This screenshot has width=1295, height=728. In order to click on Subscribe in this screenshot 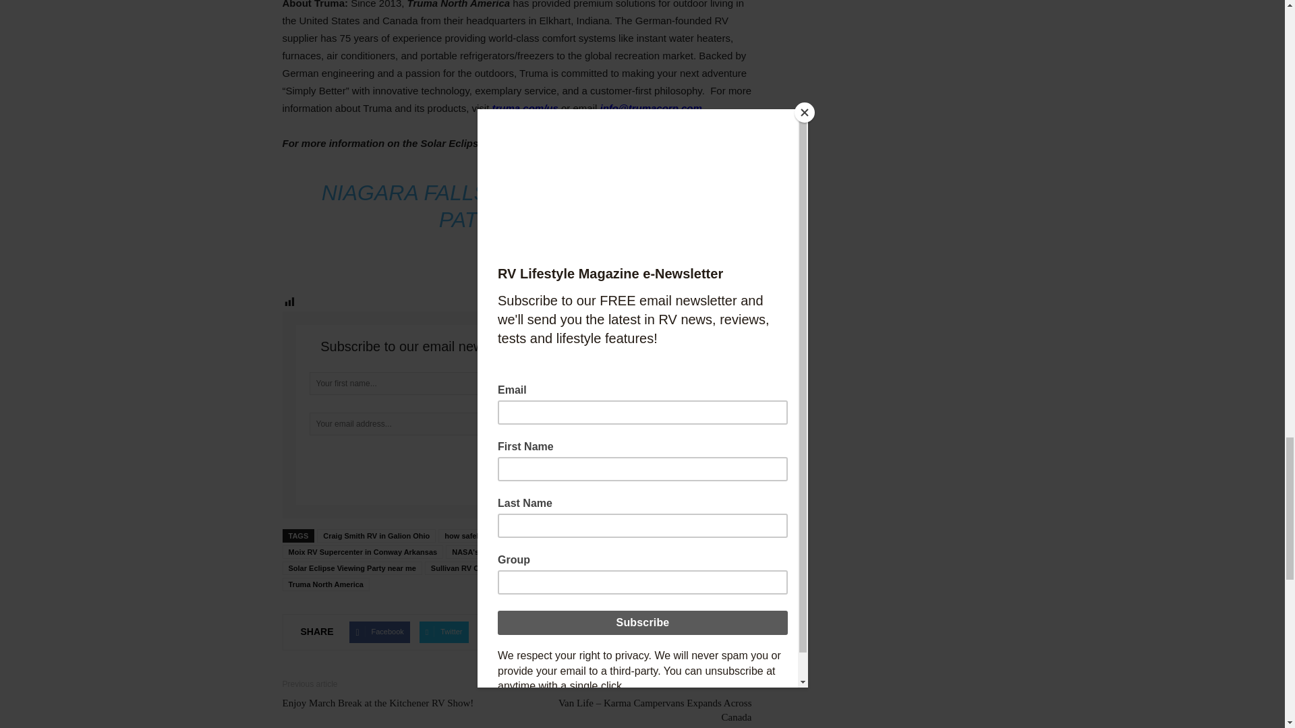, I will do `click(517, 463)`.